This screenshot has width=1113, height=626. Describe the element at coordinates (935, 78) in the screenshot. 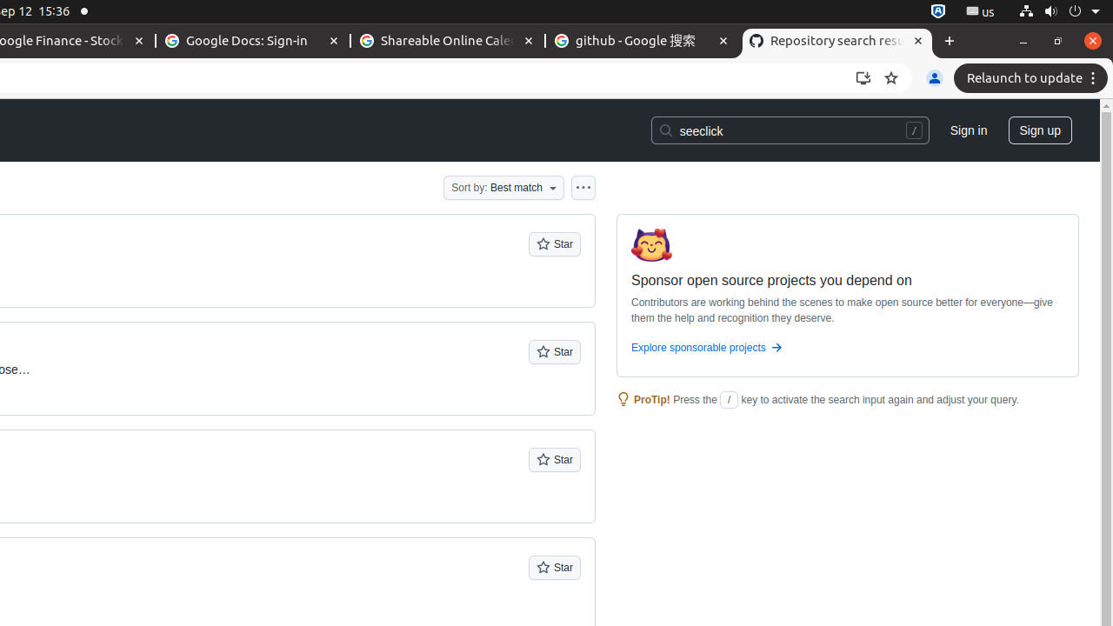

I see `You` at that location.